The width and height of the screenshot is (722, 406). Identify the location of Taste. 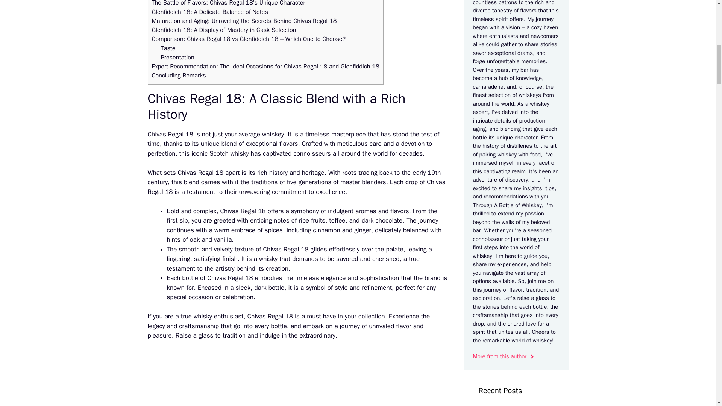
(168, 48).